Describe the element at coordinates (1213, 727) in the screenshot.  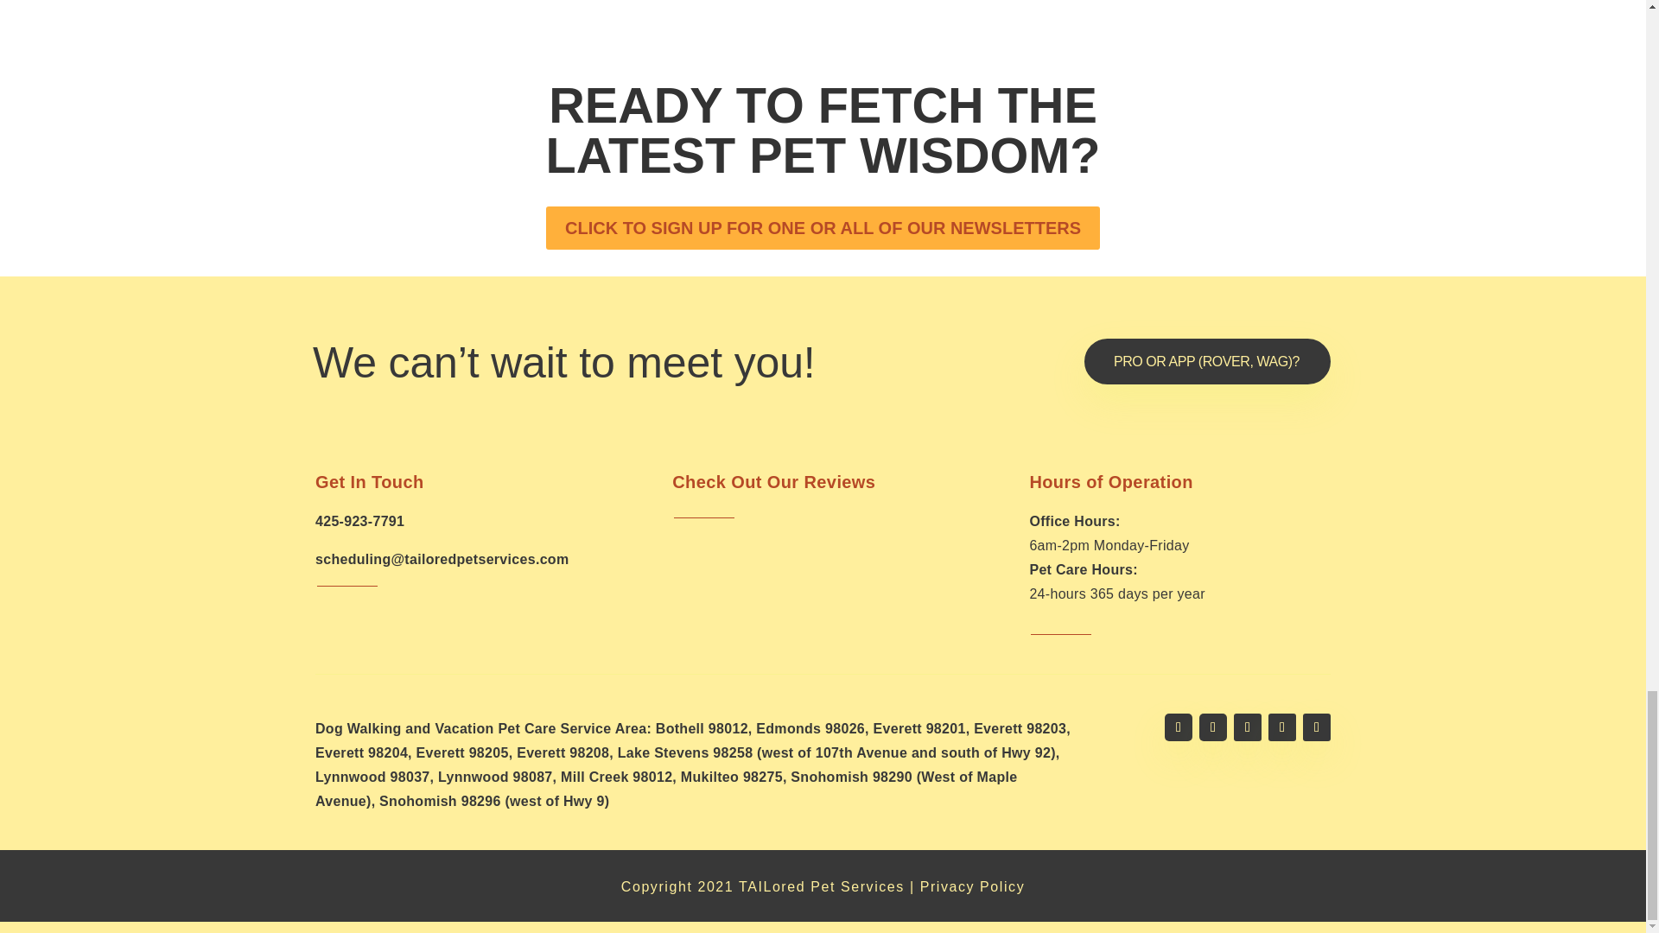
I see `Follow on X` at that location.